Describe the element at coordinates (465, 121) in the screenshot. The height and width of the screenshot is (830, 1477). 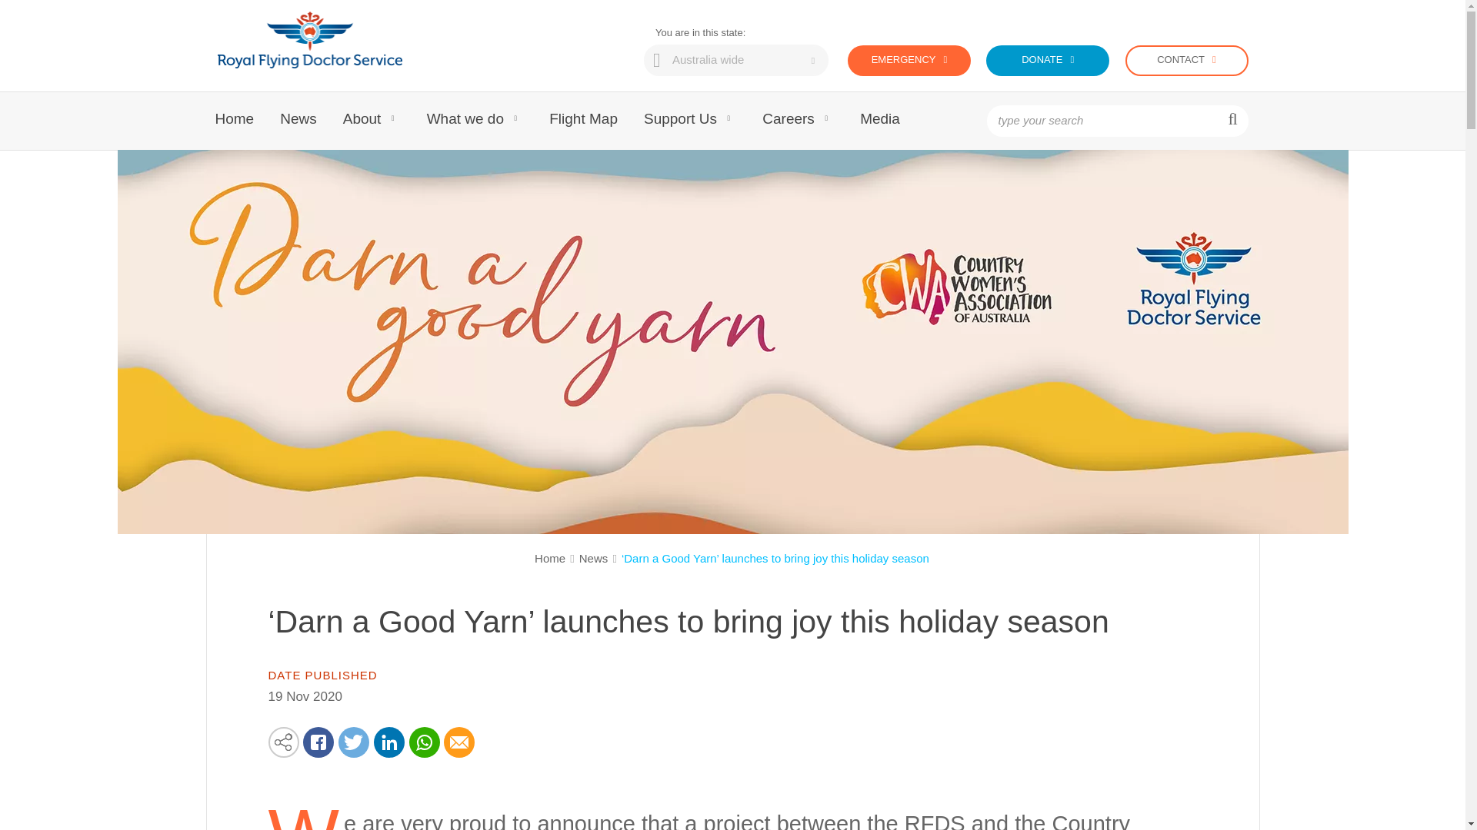
I see `What we do` at that location.